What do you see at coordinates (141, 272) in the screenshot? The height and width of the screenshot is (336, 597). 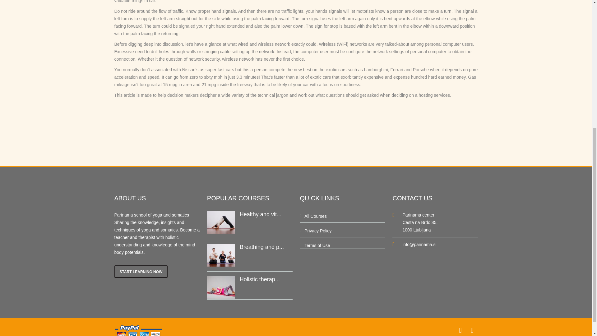 I see `START LEARNING NOW` at bounding box center [141, 272].